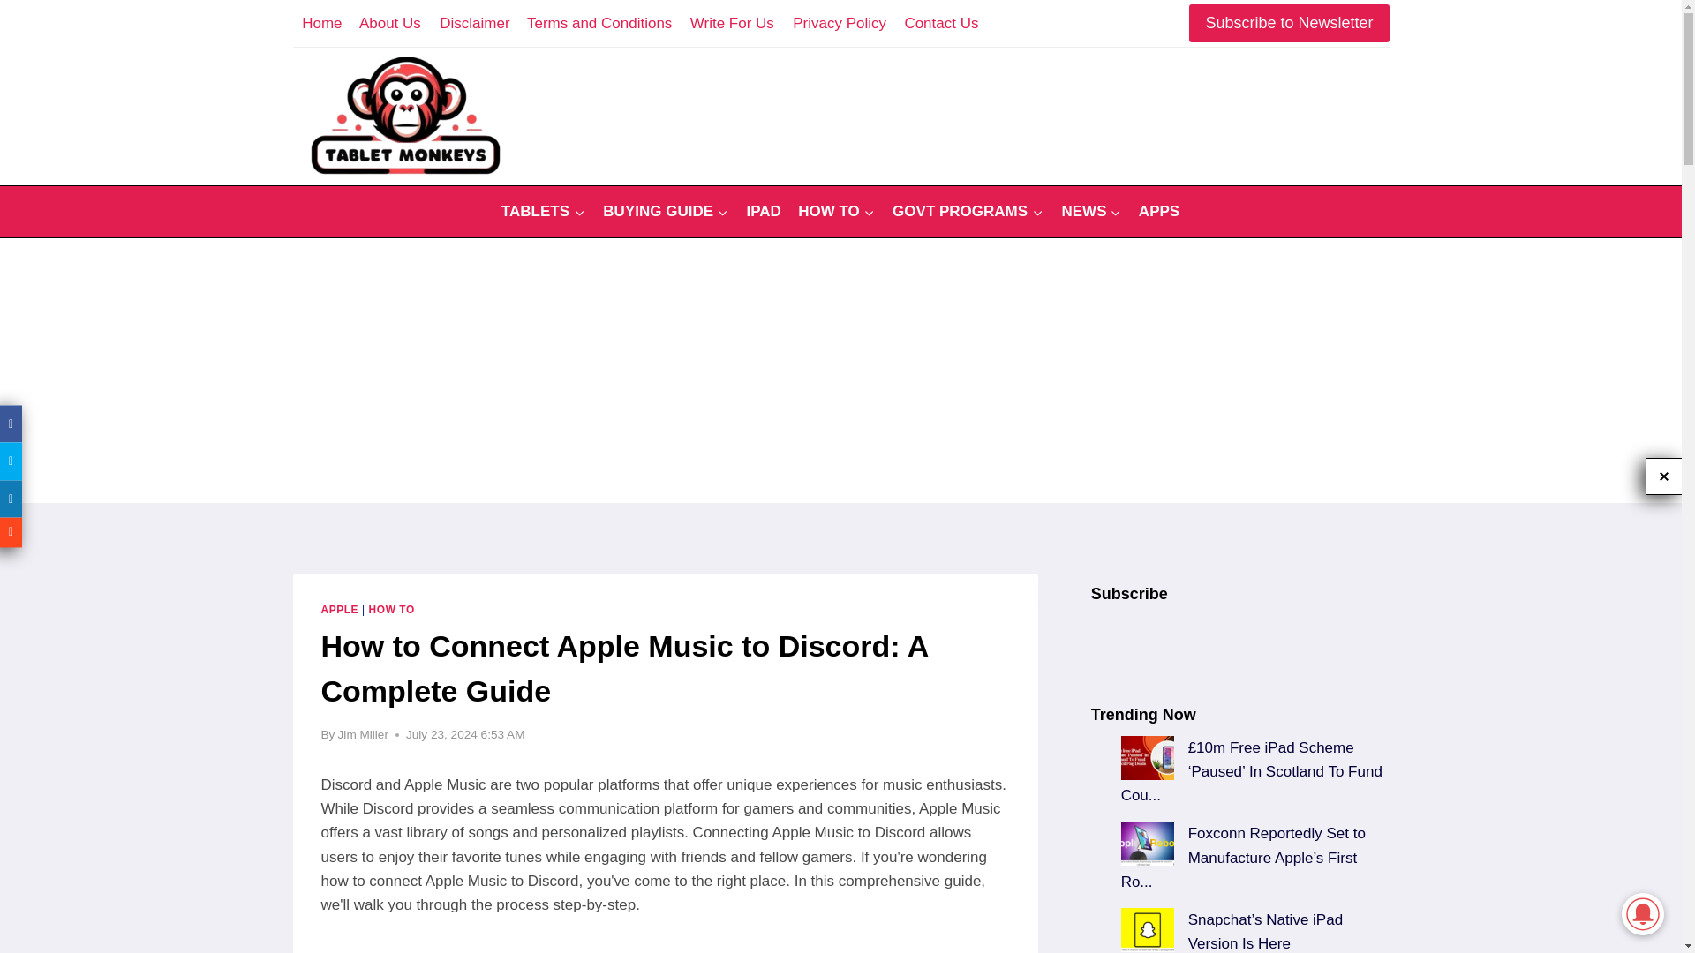  I want to click on Home, so click(321, 23).